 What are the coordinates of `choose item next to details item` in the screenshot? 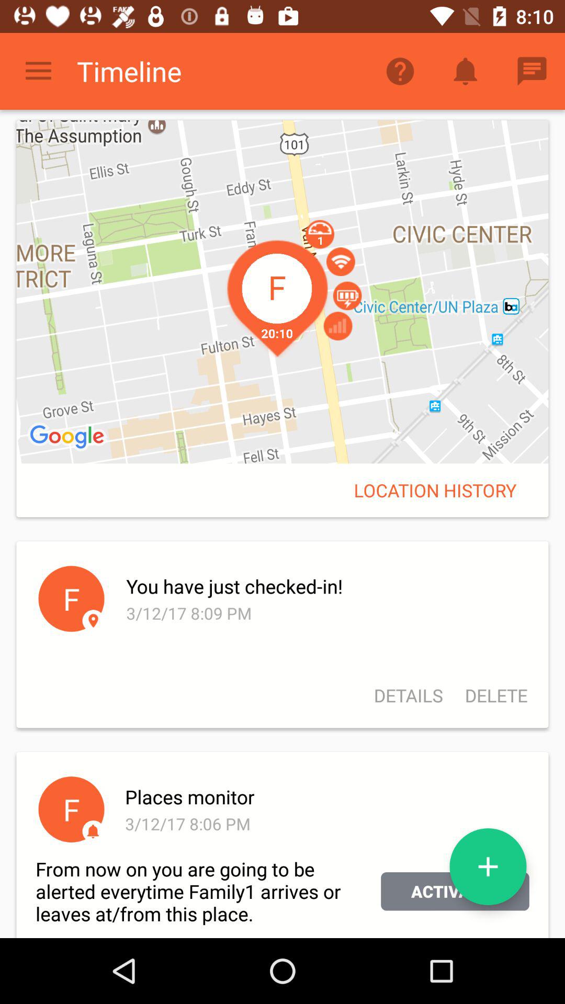 It's located at (491, 695).